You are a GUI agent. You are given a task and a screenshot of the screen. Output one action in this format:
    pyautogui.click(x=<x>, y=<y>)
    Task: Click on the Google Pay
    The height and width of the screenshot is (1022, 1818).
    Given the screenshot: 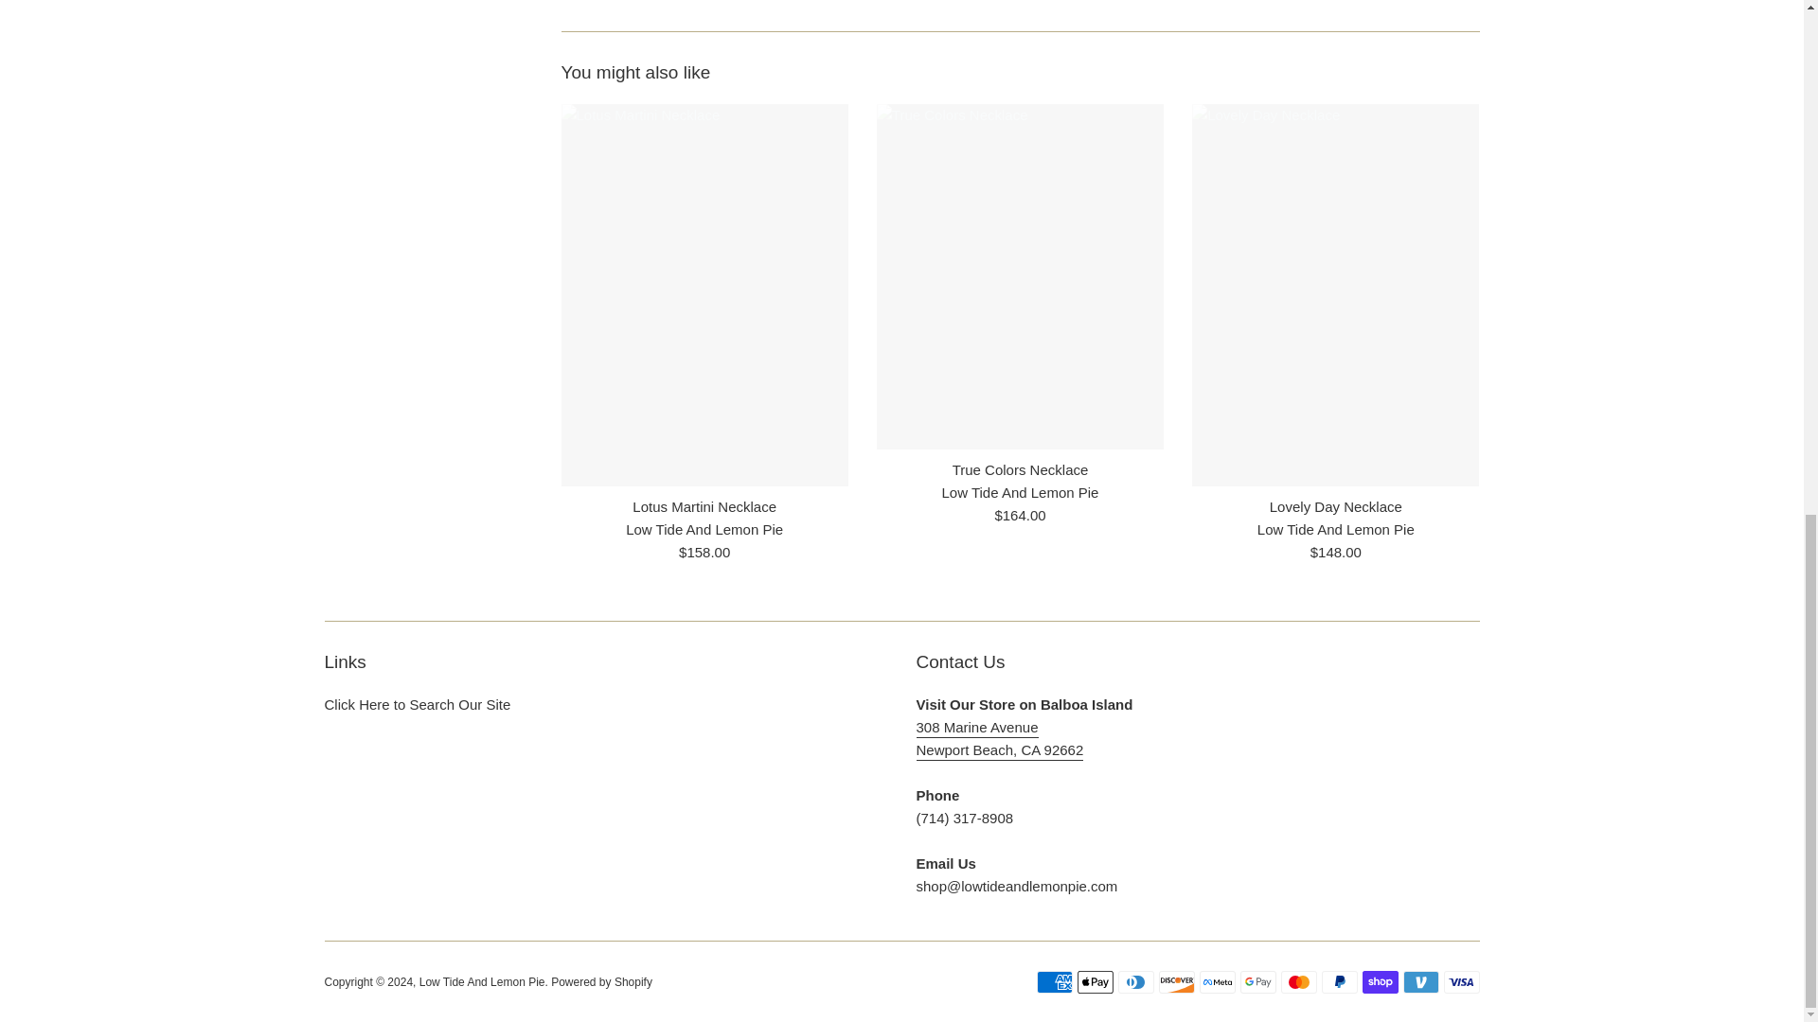 What is the action you would take?
    pyautogui.click(x=1257, y=982)
    